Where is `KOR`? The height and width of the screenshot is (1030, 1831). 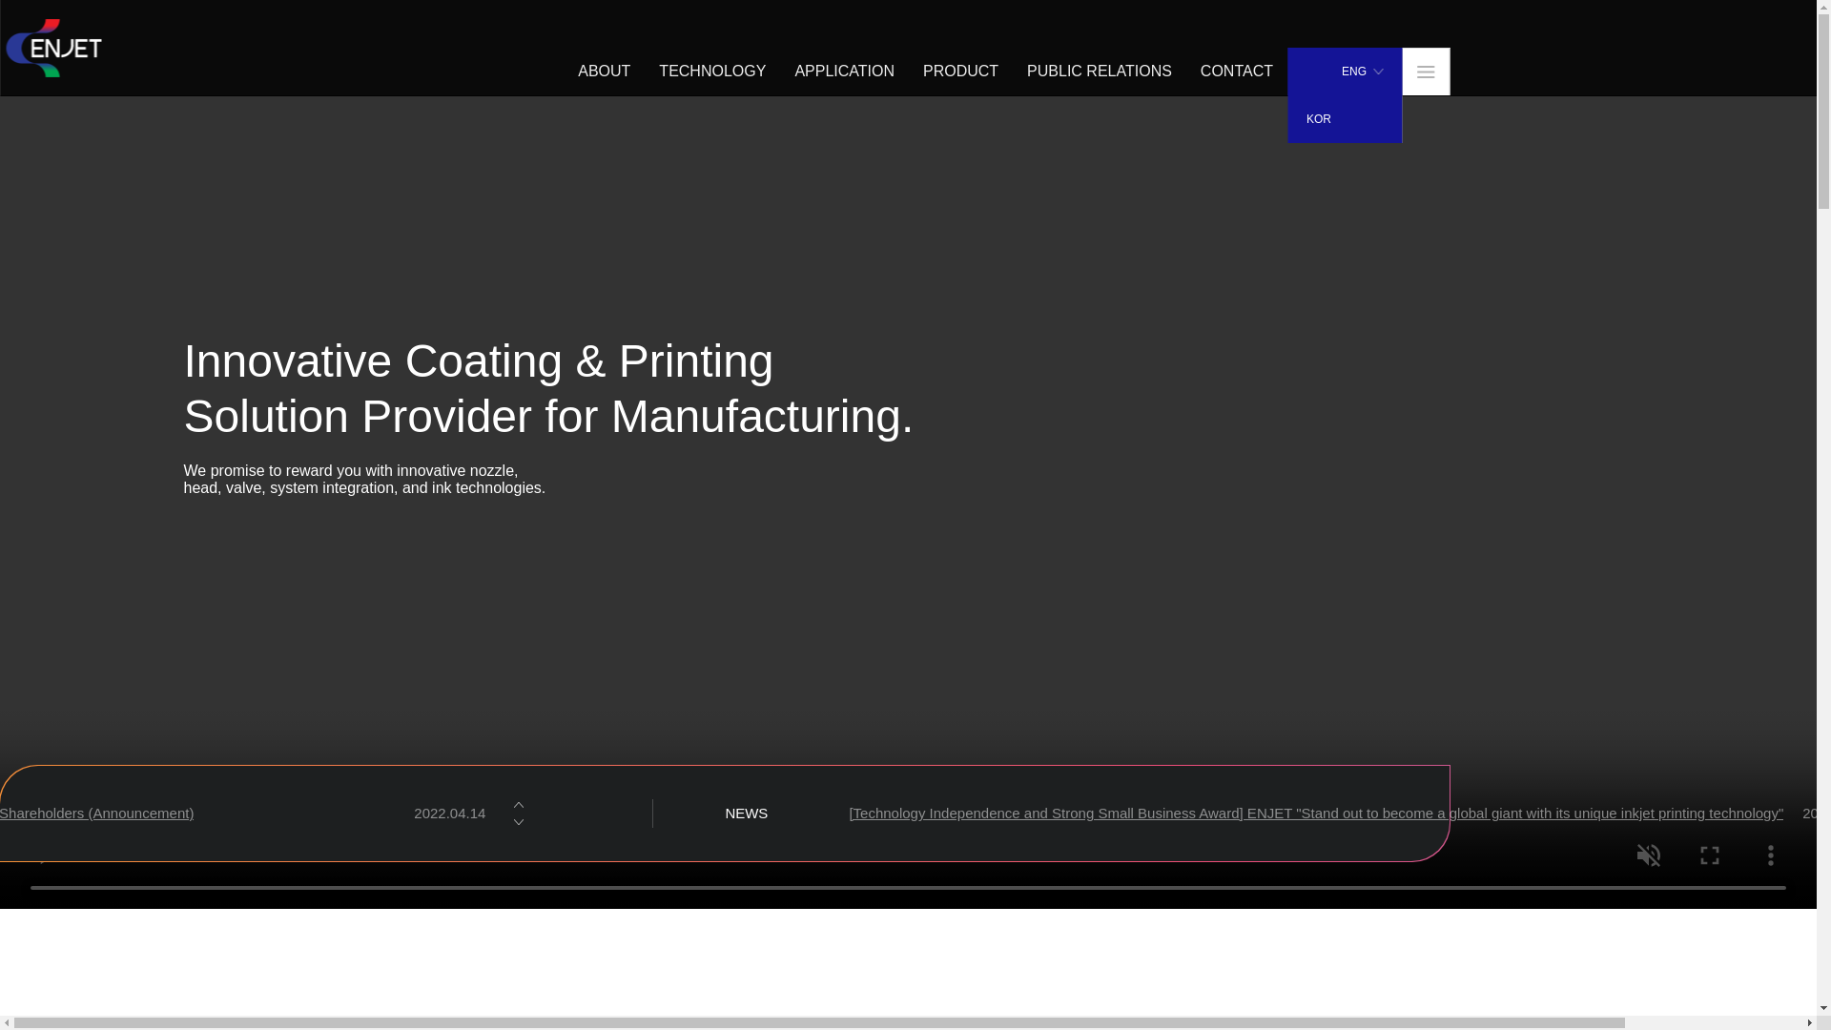
KOR is located at coordinates (1345, 119).